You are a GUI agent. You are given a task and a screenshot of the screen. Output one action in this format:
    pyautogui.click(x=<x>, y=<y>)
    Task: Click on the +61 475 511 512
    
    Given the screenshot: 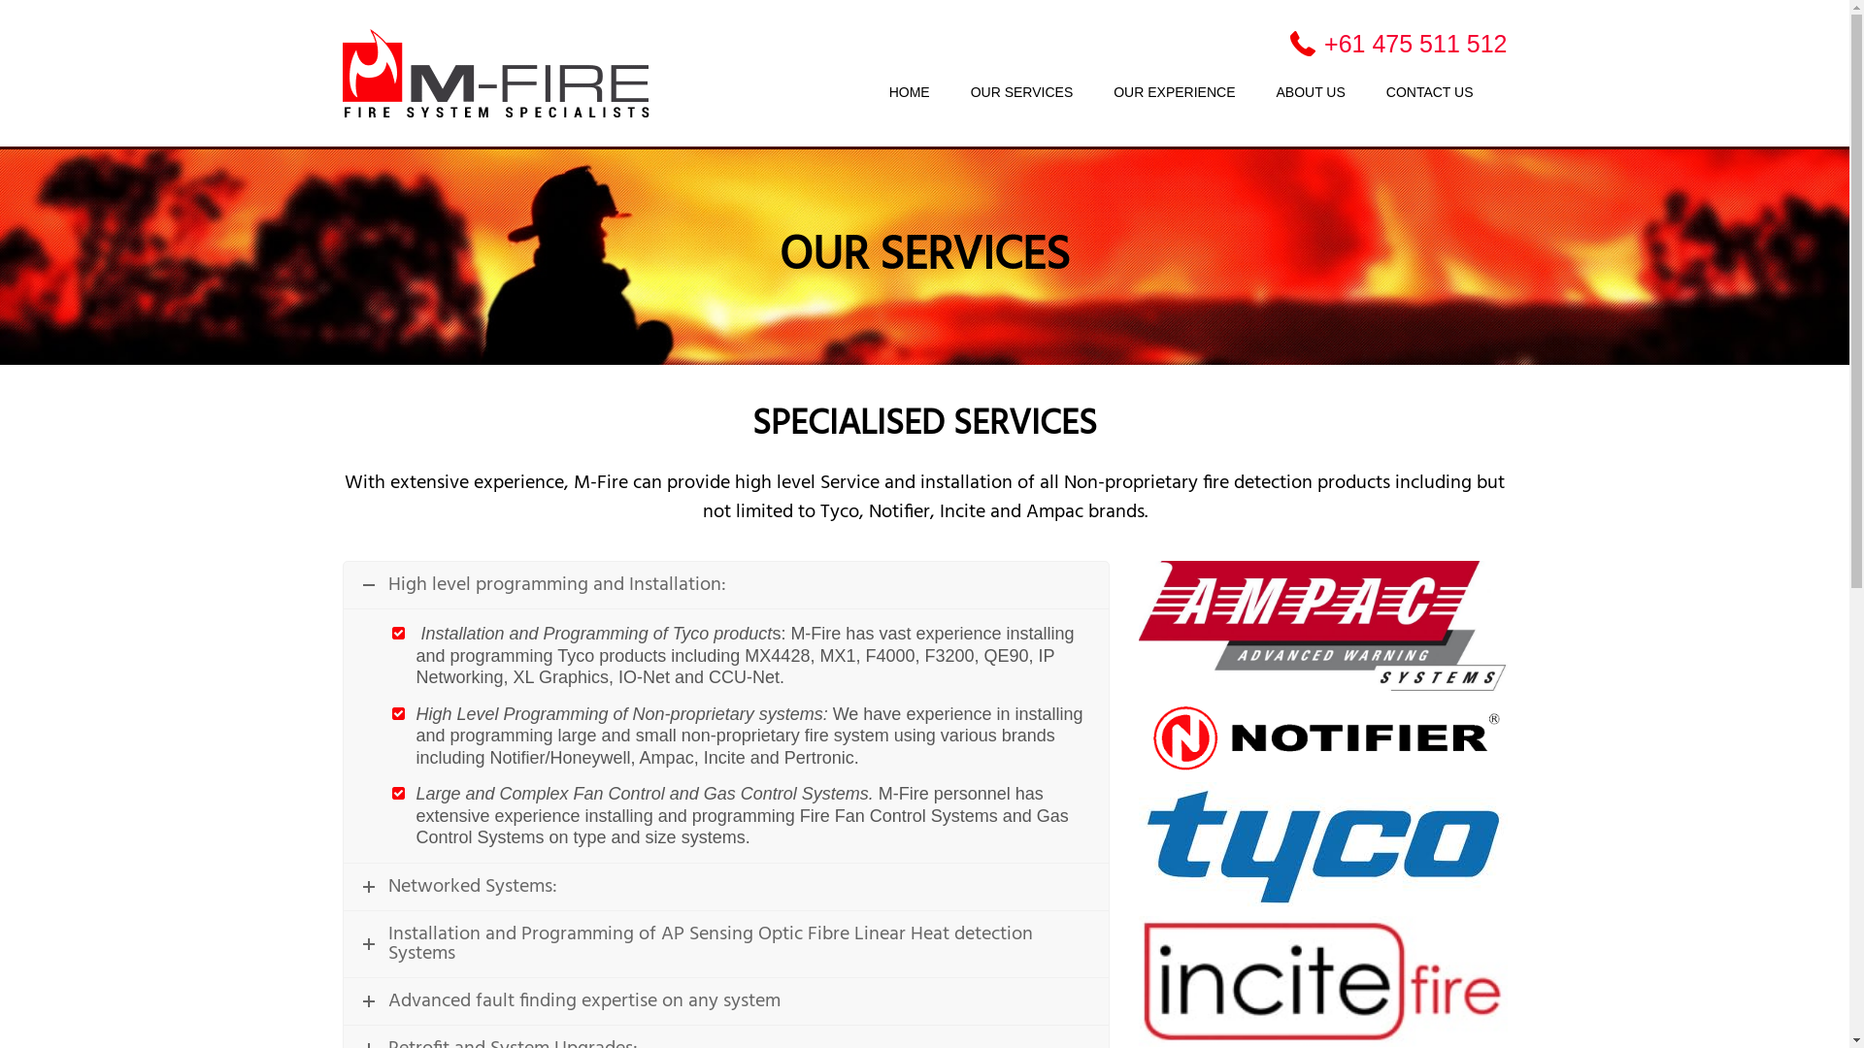 What is the action you would take?
    pyautogui.click(x=1398, y=44)
    